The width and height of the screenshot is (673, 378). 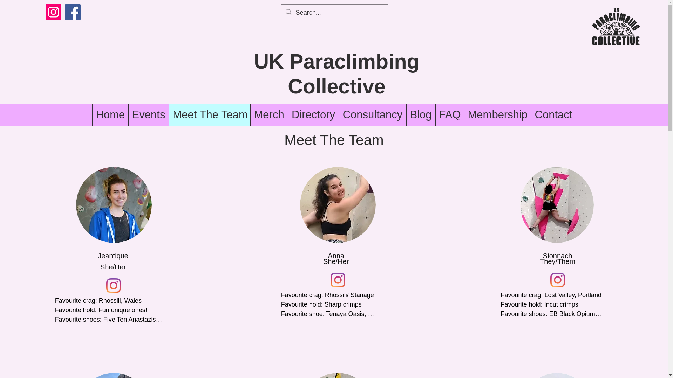 I want to click on Membership, so click(x=497, y=115).